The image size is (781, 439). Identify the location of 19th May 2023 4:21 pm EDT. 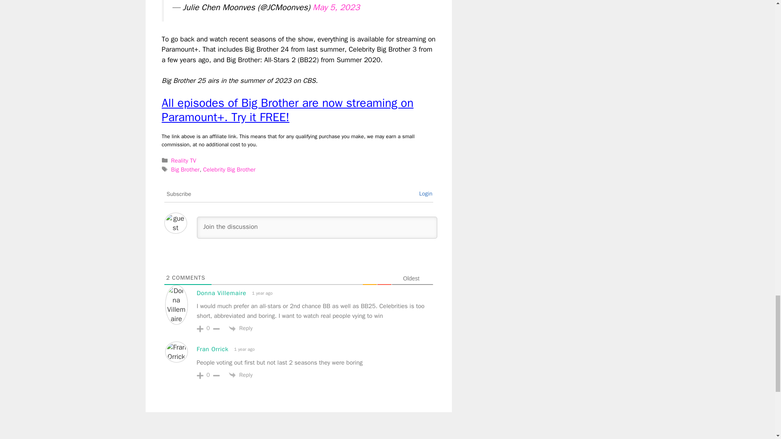
(243, 349).